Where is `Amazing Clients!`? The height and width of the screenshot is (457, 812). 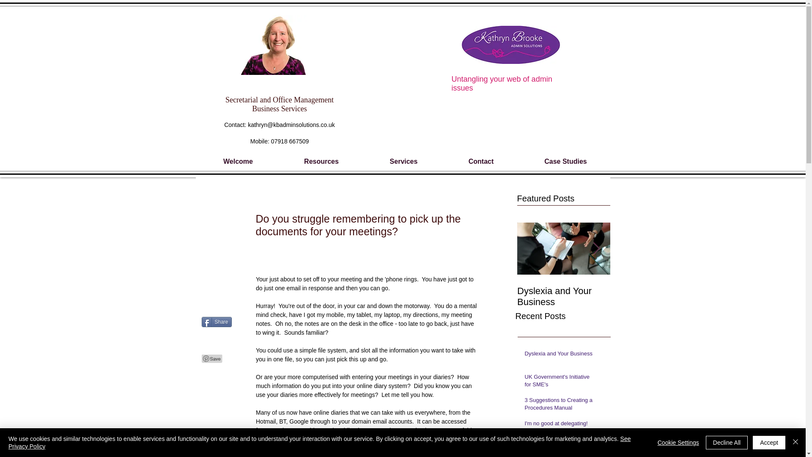 Amazing Clients! is located at coordinates (561, 449).